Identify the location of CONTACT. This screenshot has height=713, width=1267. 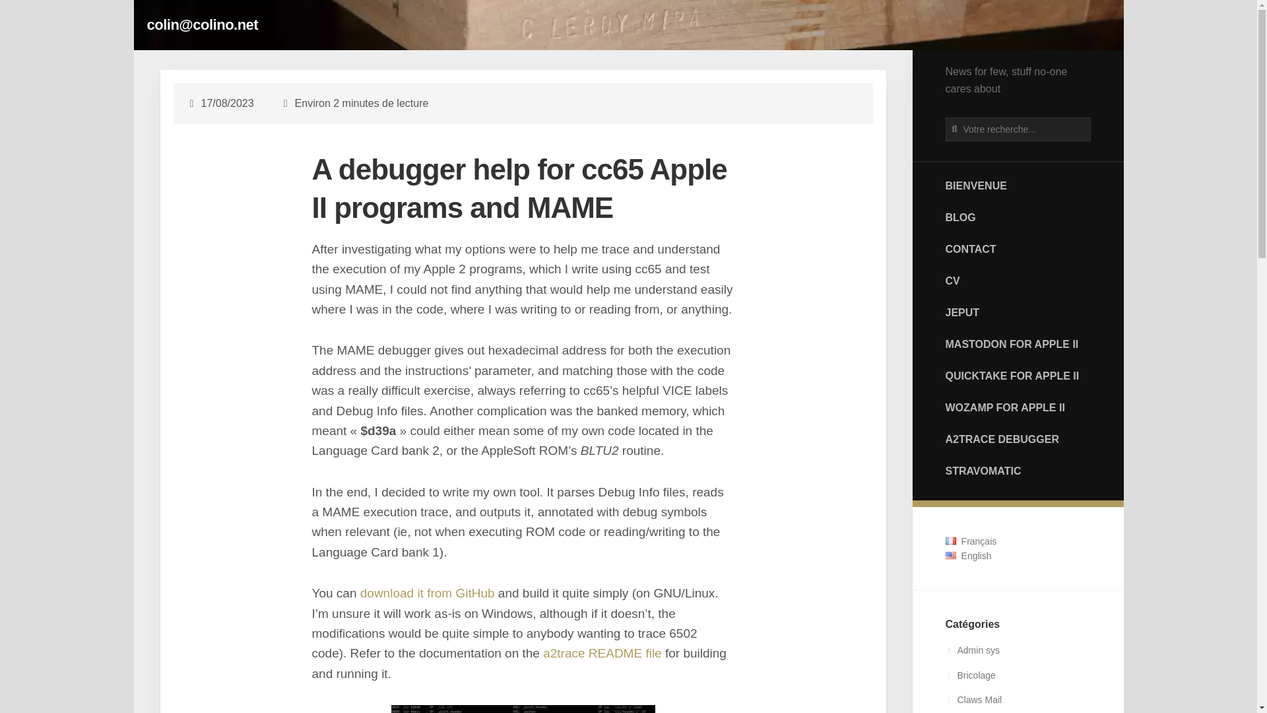
(1018, 250).